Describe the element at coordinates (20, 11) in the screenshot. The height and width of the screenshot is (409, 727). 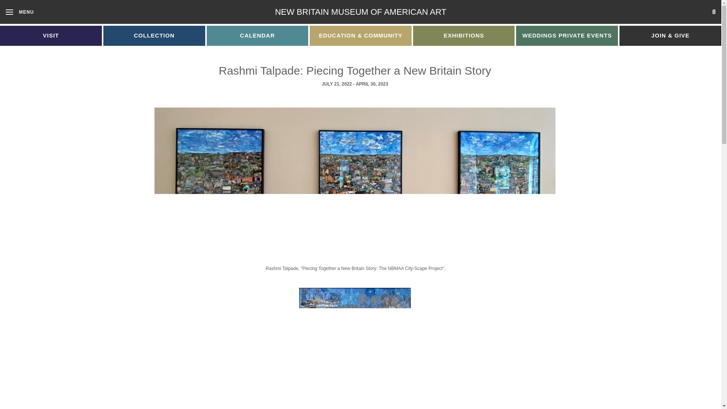
I see `CALENDAR` at that location.